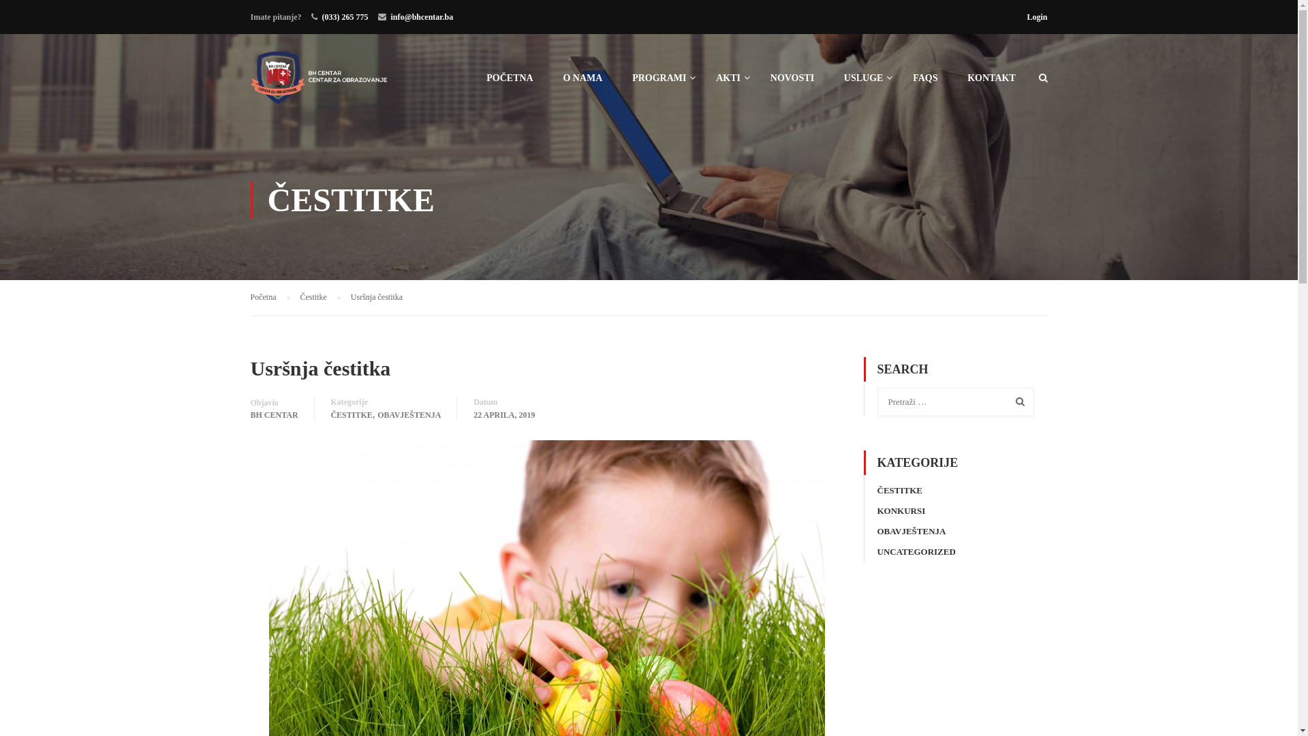  I want to click on O NAMA, so click(582, 85).